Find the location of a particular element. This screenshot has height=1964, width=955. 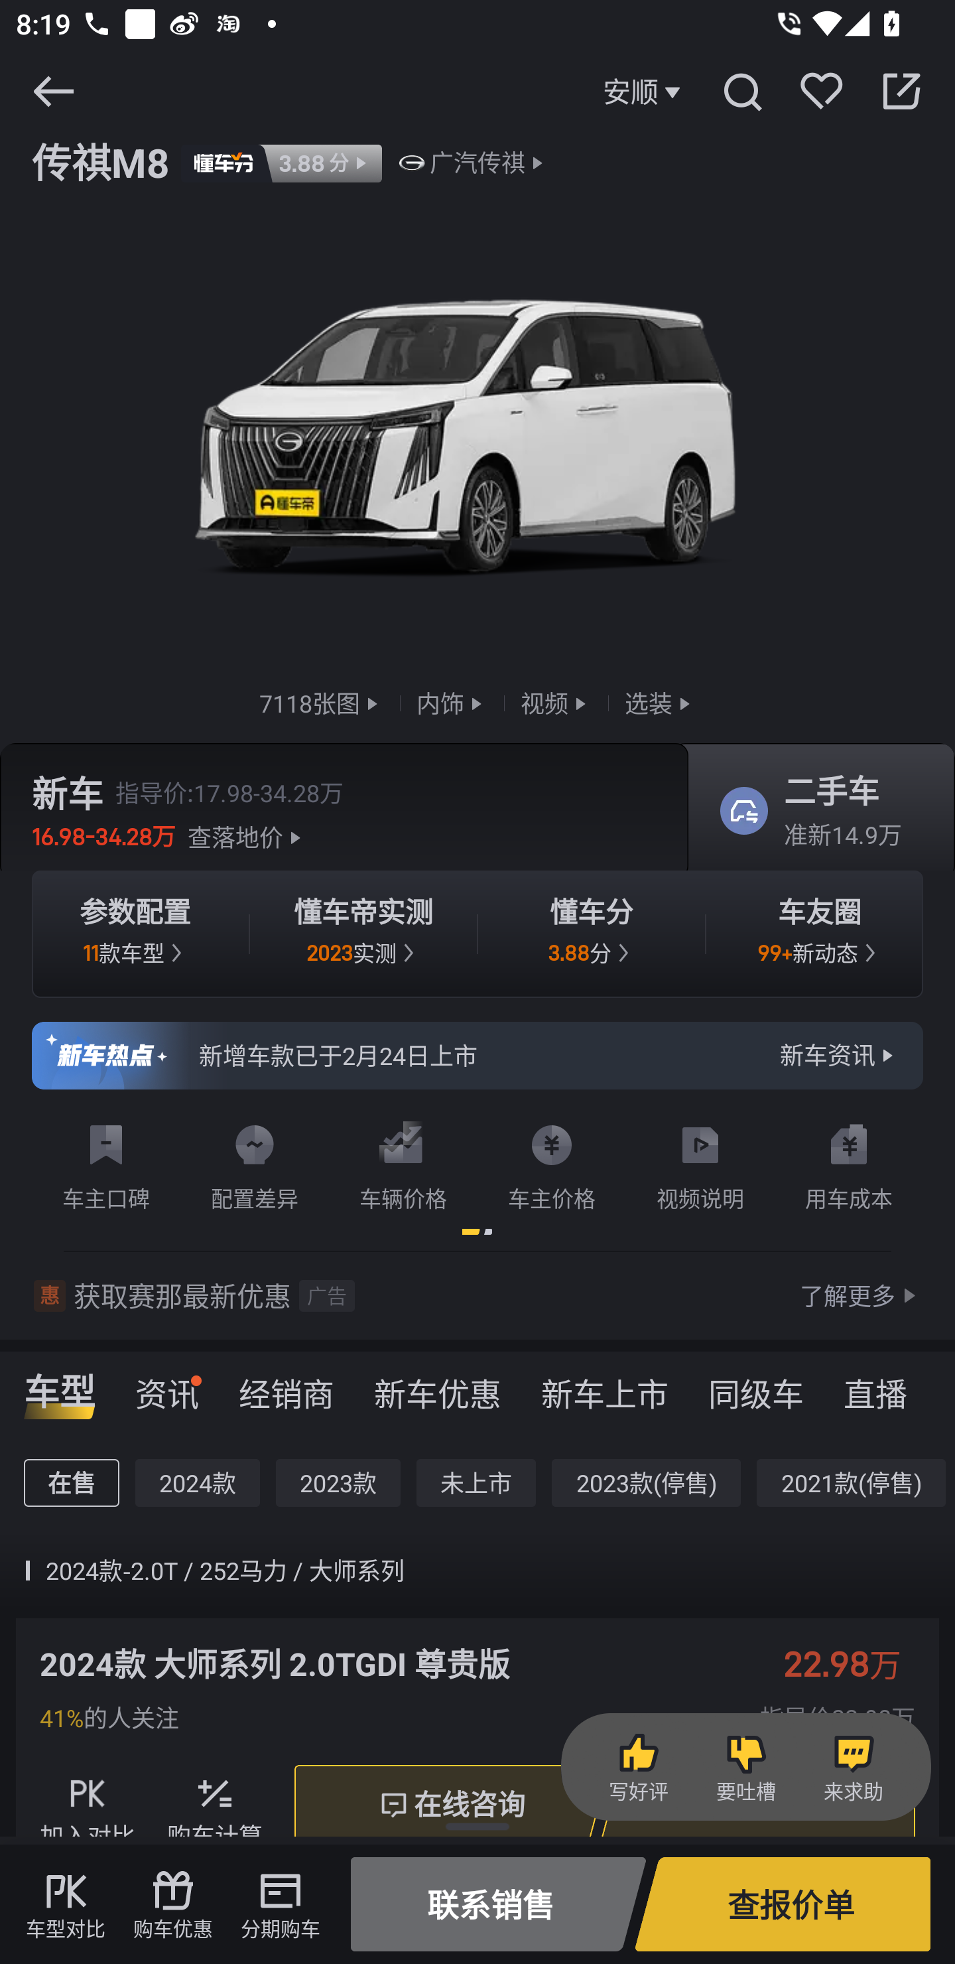

车型对比 is located at coordinates (65, 1904).